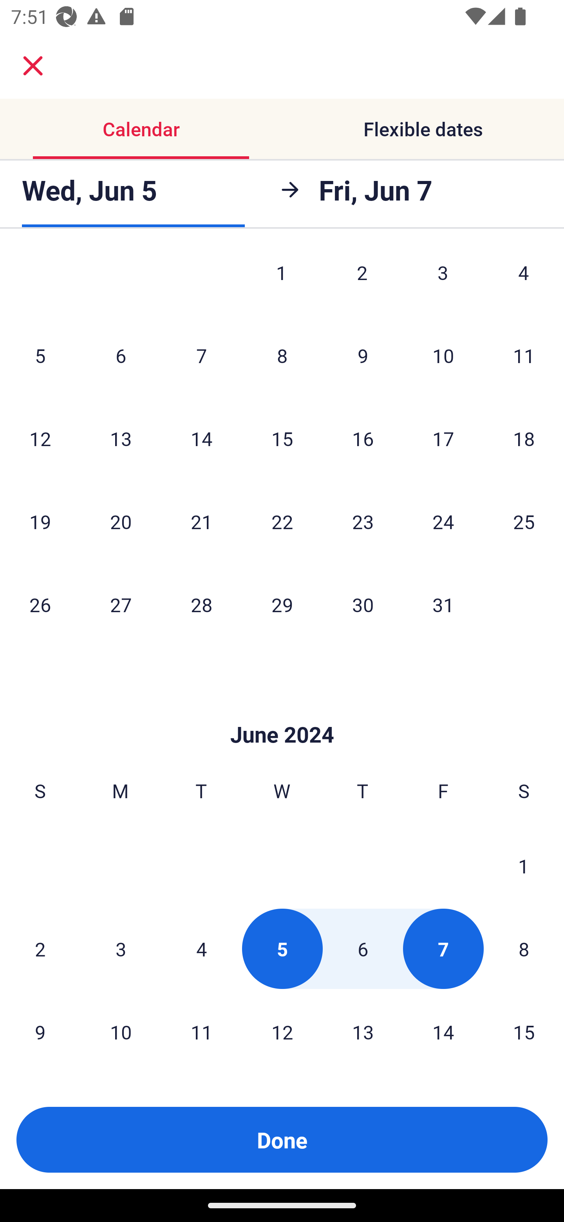 The height and width of the screenshot is (1222, 564). I want to click on 9 Sunday, June 9, 2024, so click(40, 1032).